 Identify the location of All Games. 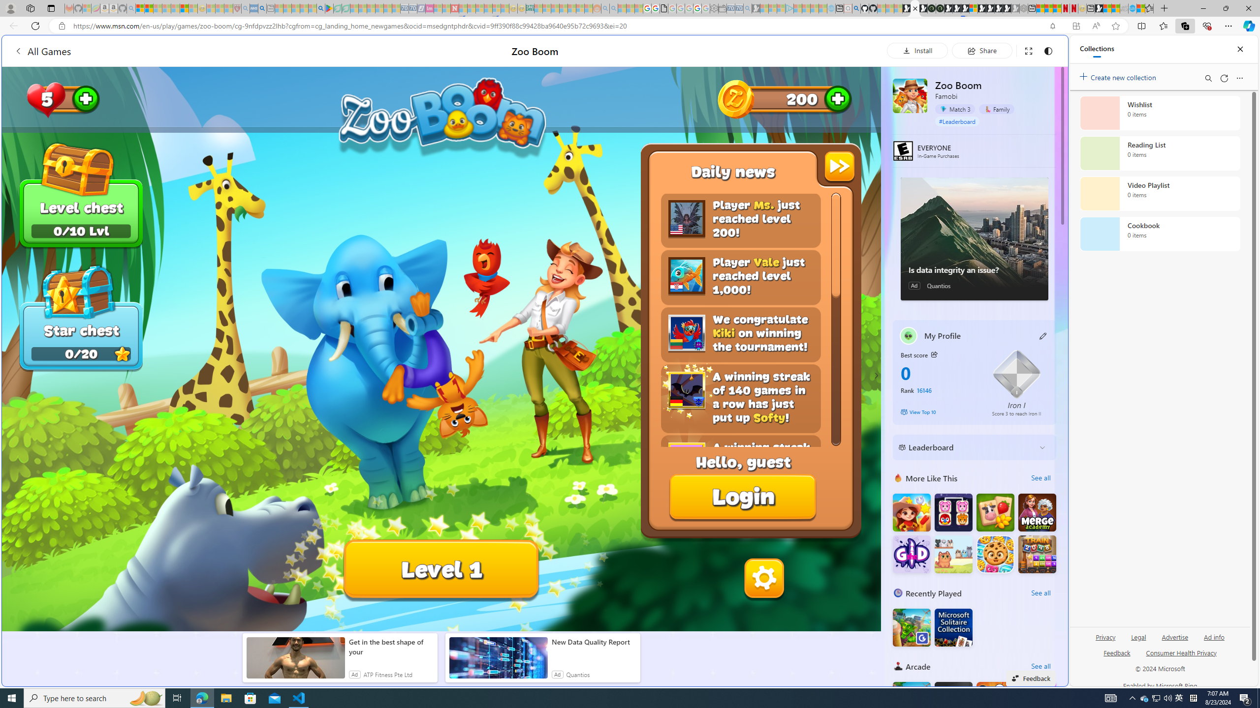
(42, 51).